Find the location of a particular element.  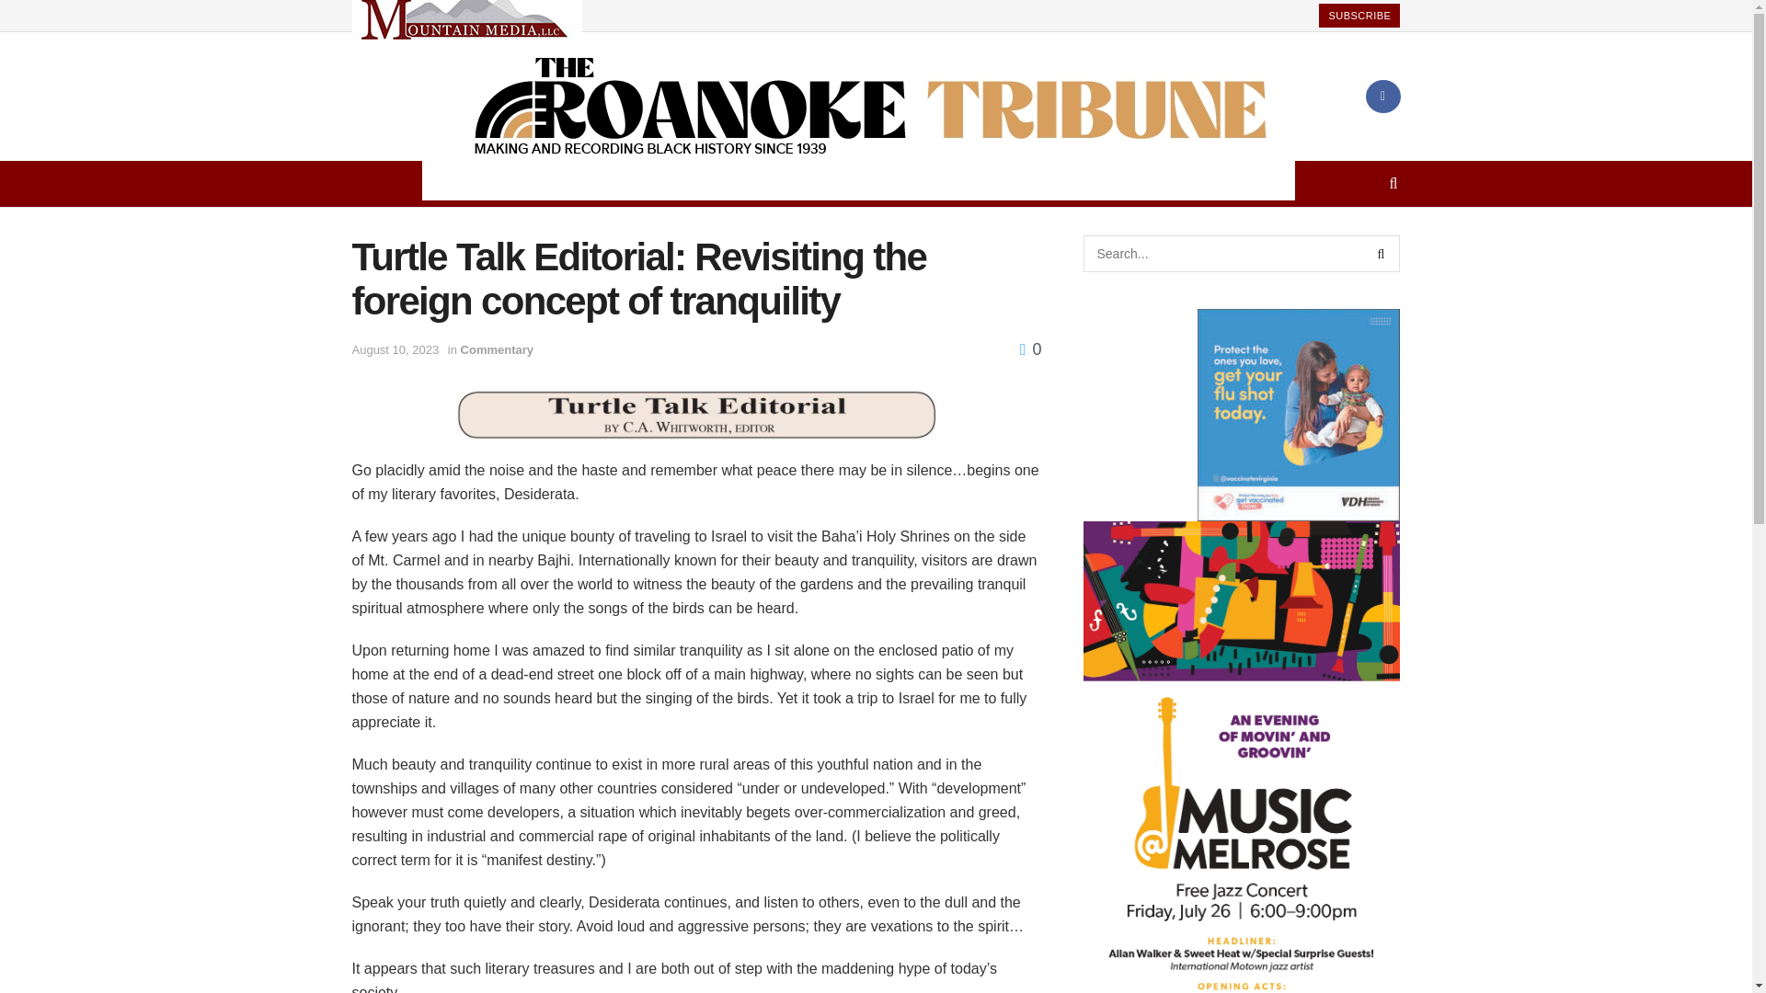

Archive News is located at coordinates (960, 183).